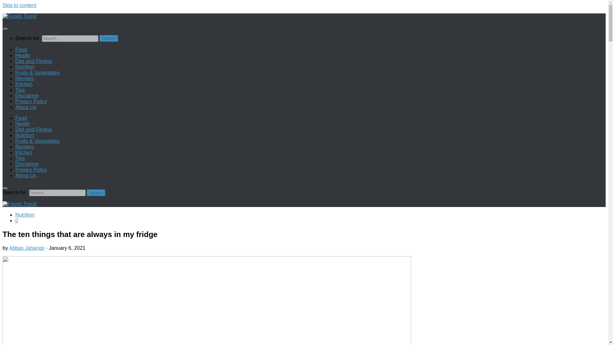 The image size is (613, 345). Describe the element at coordinates (20, 90) in the screenshot. I see `Tips` at that location.